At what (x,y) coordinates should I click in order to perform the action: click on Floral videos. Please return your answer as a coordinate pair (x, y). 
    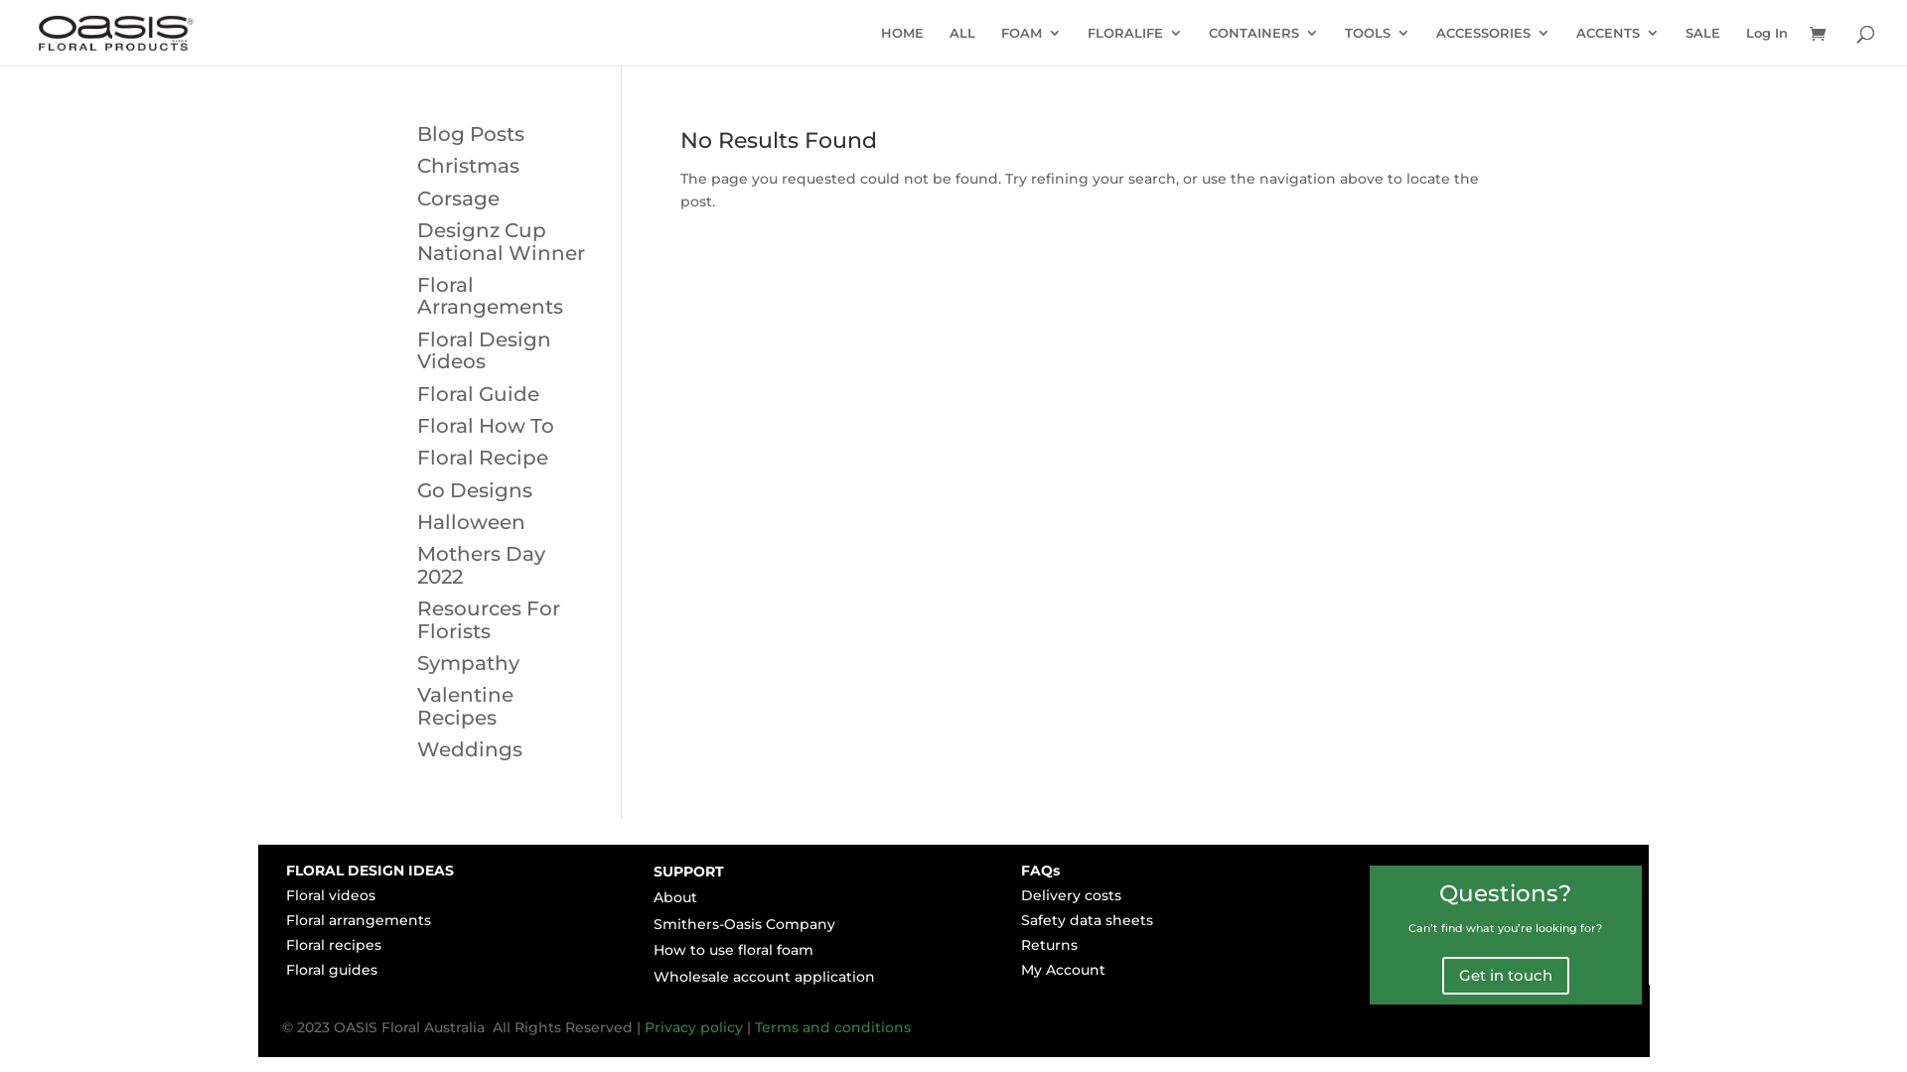
    Looking at the image, I should click on (331, 895).